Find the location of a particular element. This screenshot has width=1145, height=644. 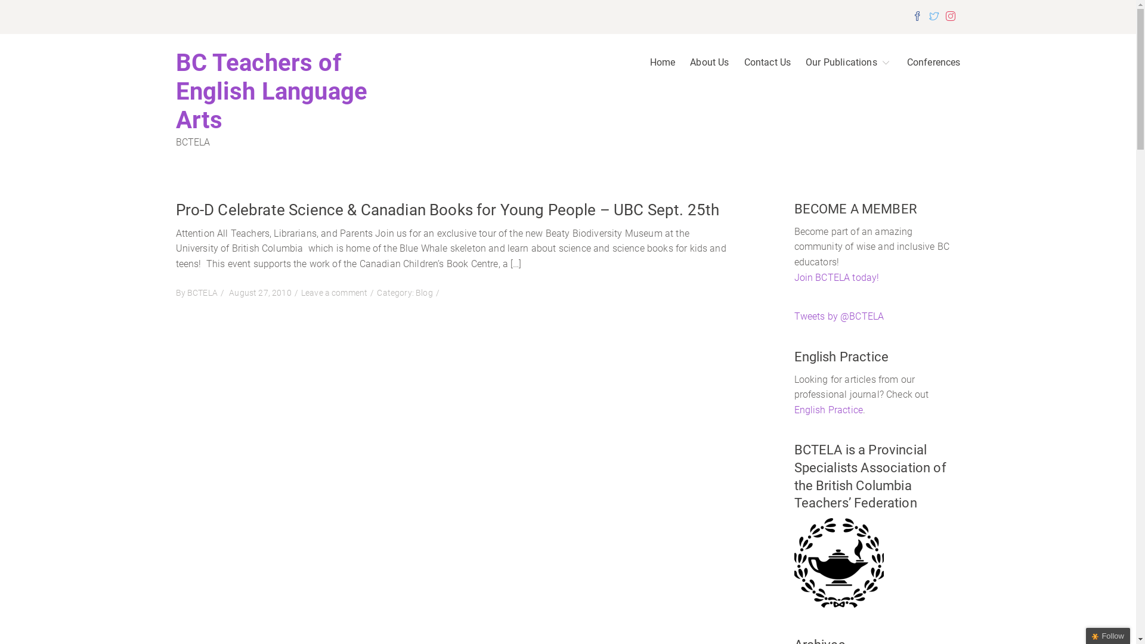

Conferences is located at coordinates (927, 67).